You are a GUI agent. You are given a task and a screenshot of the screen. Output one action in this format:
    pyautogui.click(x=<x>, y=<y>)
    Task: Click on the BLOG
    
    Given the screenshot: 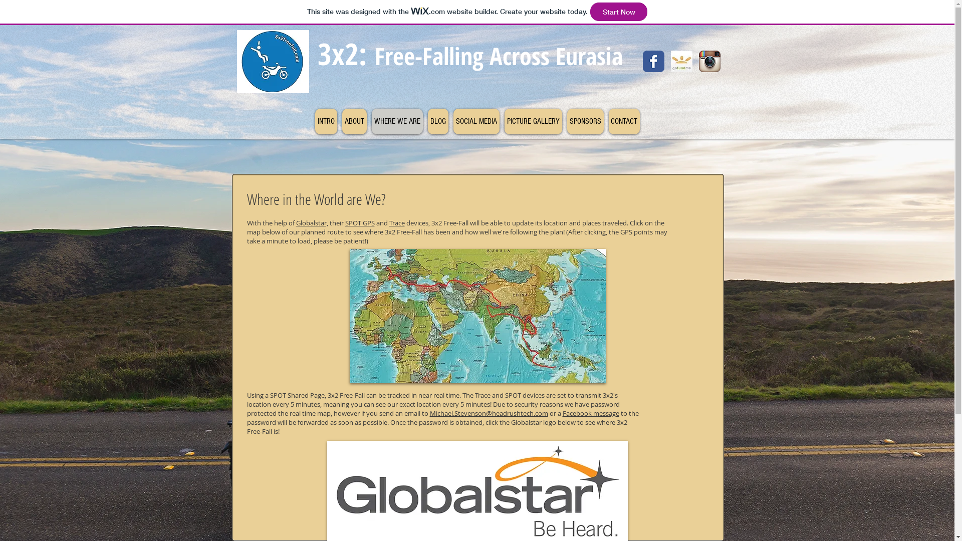 What is the action you would take?
    pyautogui.click(x=438, y=121)
    